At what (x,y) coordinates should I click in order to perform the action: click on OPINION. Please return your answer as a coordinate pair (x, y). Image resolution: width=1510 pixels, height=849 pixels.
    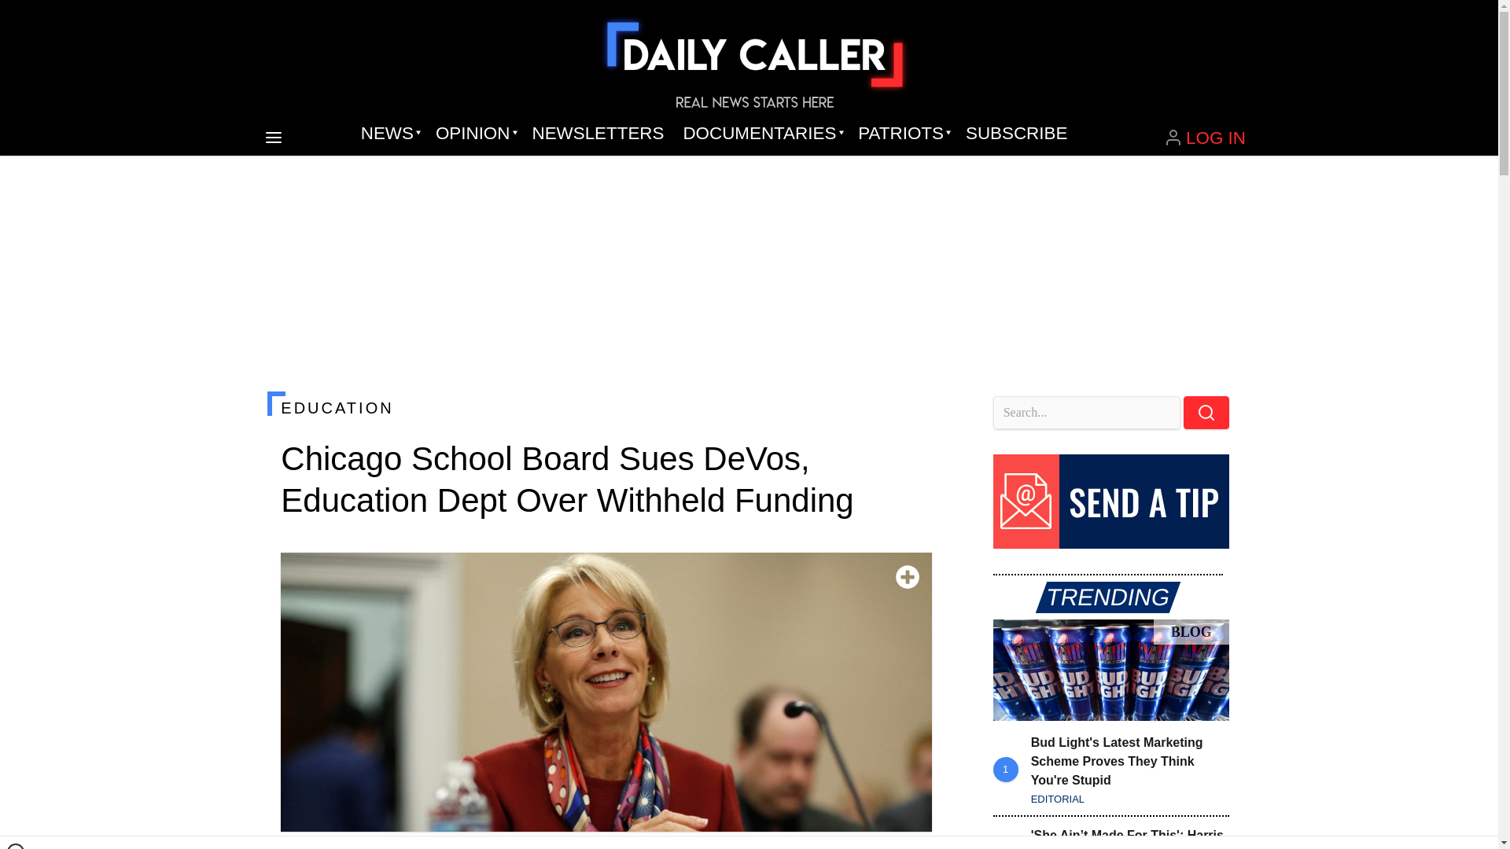
    Looking at the image, I should click on (473, 134).